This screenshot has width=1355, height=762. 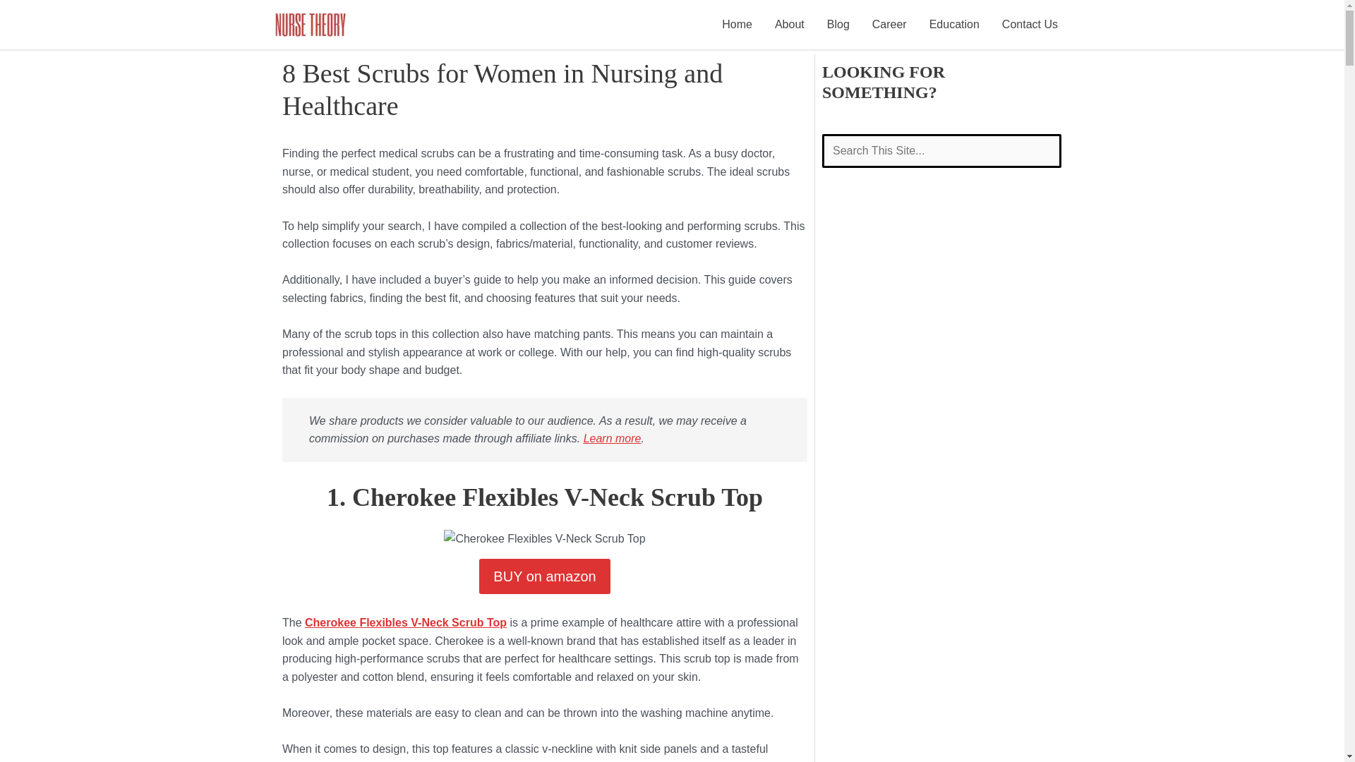 What do you see at coordinates (406, 622) in the screenshot?
I see `Cherokee Flexibles V-Neck Scrub Top` at bounding box center [406, 622].